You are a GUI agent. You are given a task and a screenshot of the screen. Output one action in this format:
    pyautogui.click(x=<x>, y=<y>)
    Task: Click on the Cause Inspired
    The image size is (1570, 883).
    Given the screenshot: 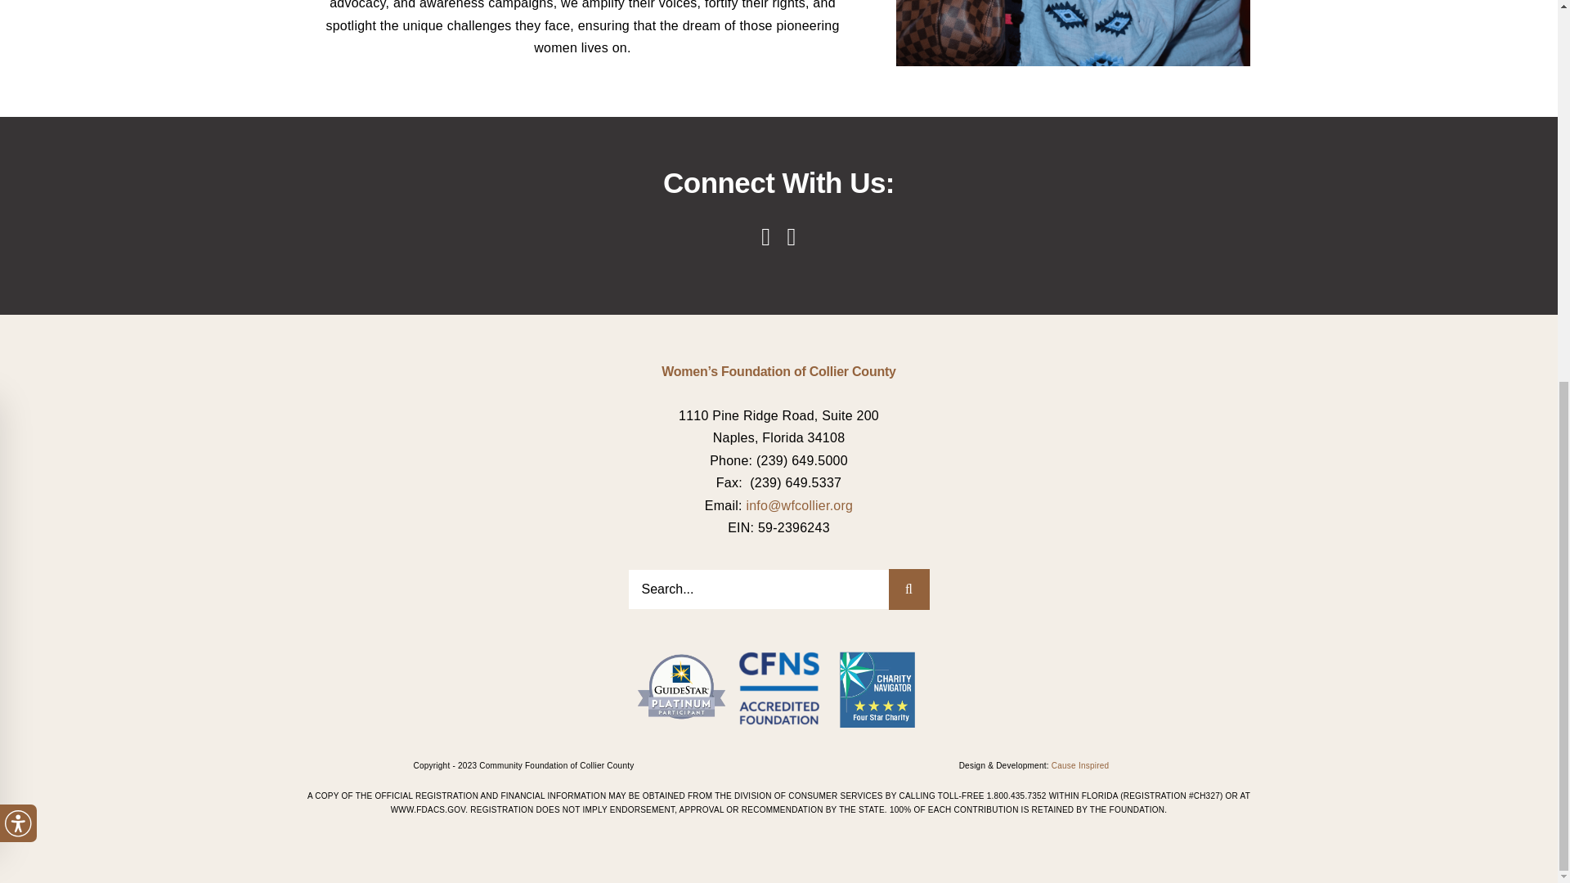 What is the action you would take?
    pyautogui.click(x=1081, y=765)
    